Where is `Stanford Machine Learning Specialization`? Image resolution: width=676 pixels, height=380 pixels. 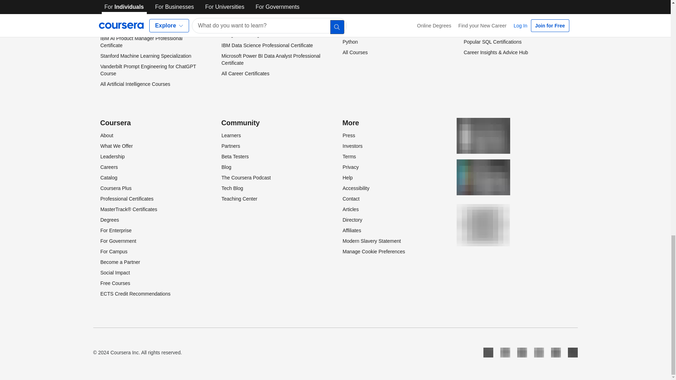
Stanford Machine Learning Specialization is located at coordinates (145, 56).